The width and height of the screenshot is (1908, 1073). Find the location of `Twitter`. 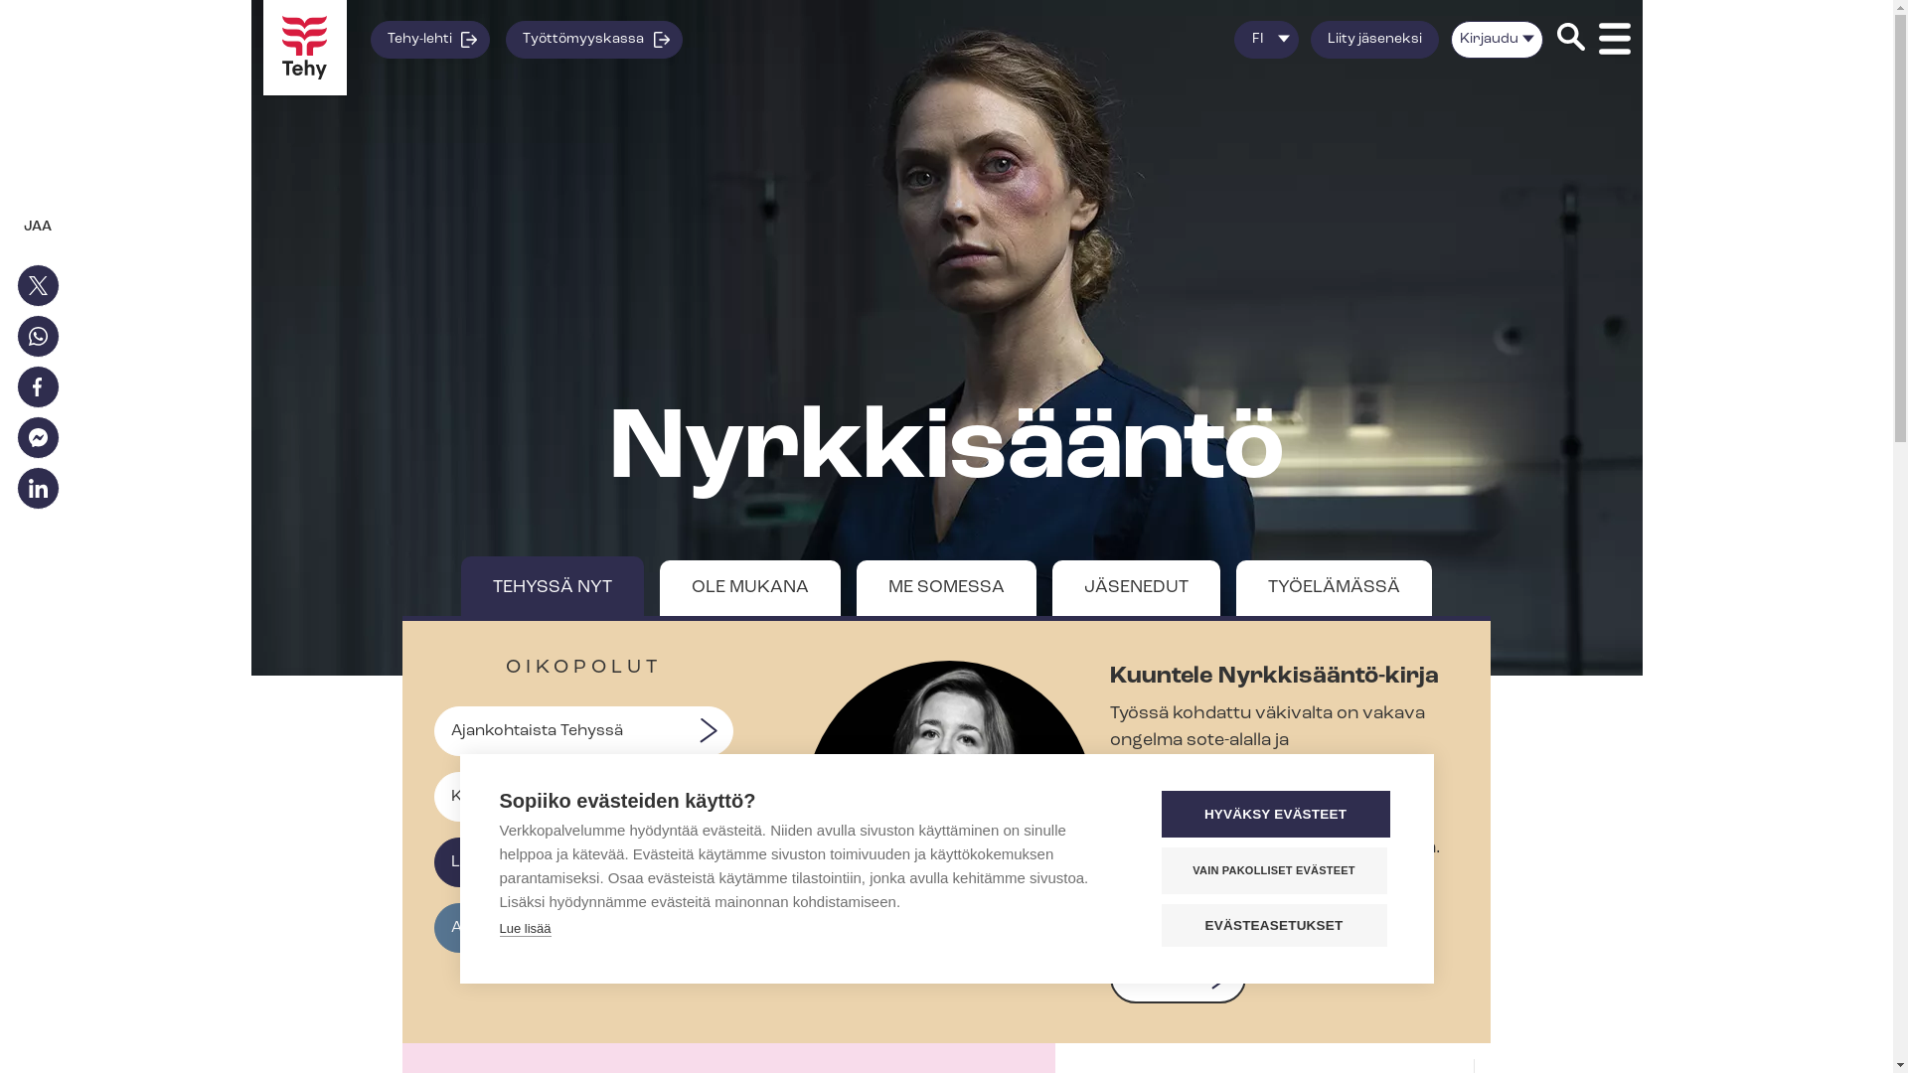

Twitter is located at coordinates (38, 286).